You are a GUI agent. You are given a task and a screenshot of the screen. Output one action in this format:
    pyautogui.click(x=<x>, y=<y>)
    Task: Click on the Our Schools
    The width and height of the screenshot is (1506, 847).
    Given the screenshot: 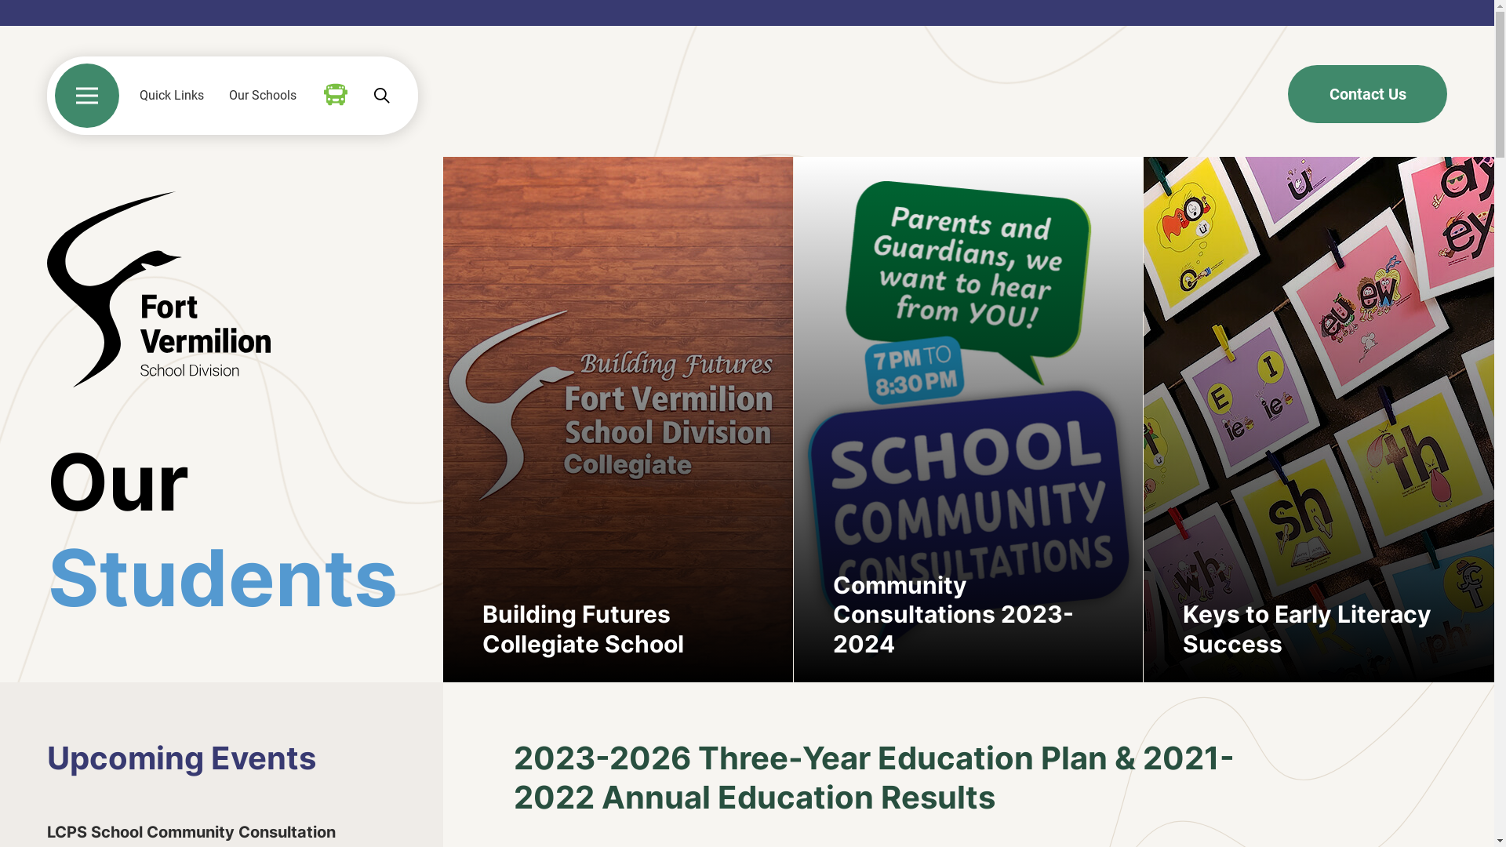 What is the action you would take?
    pyautogui.click(x=263, y=96)
    